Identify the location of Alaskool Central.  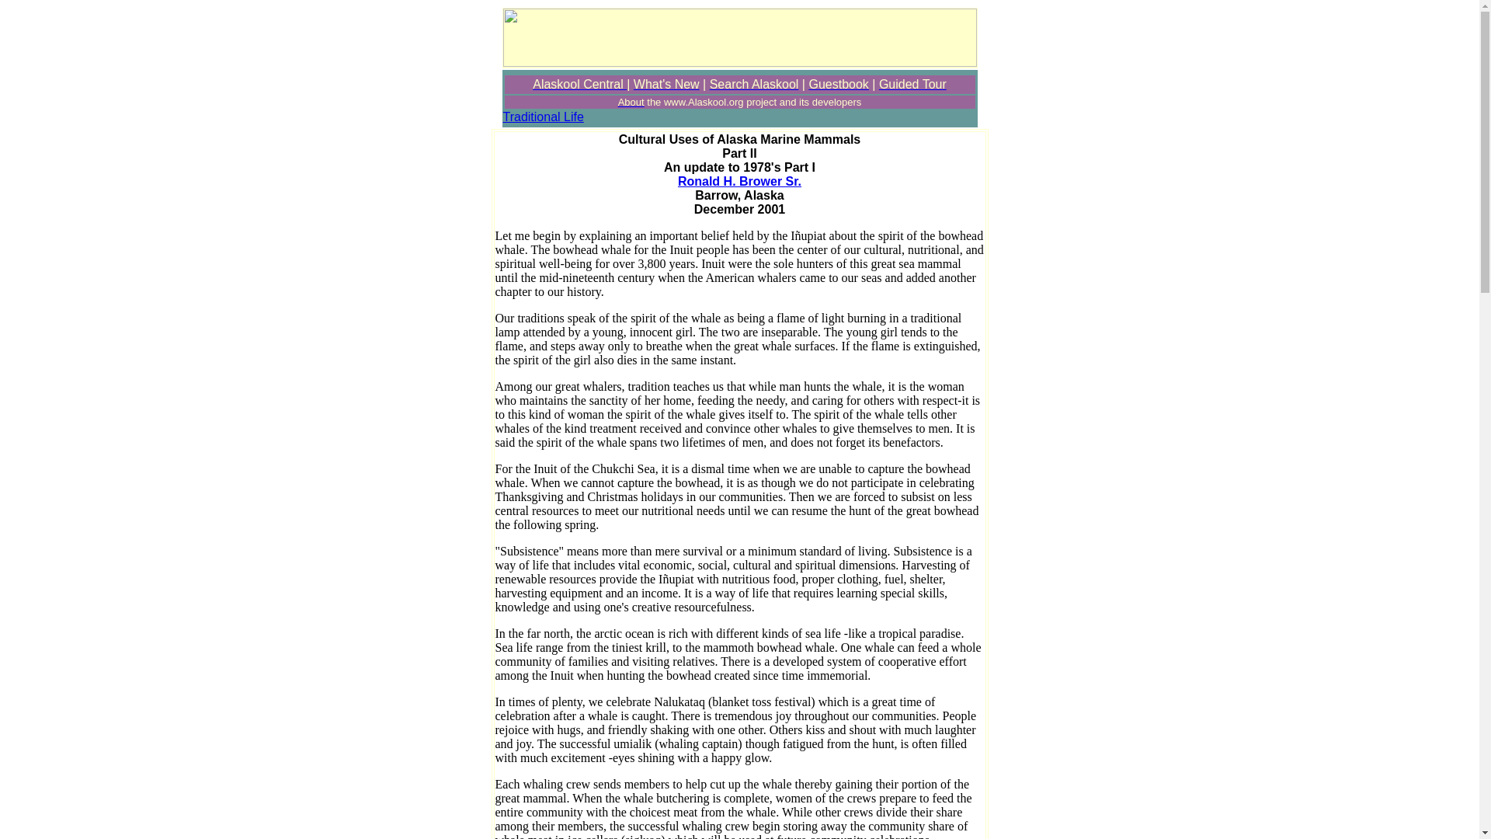
(579, 84).